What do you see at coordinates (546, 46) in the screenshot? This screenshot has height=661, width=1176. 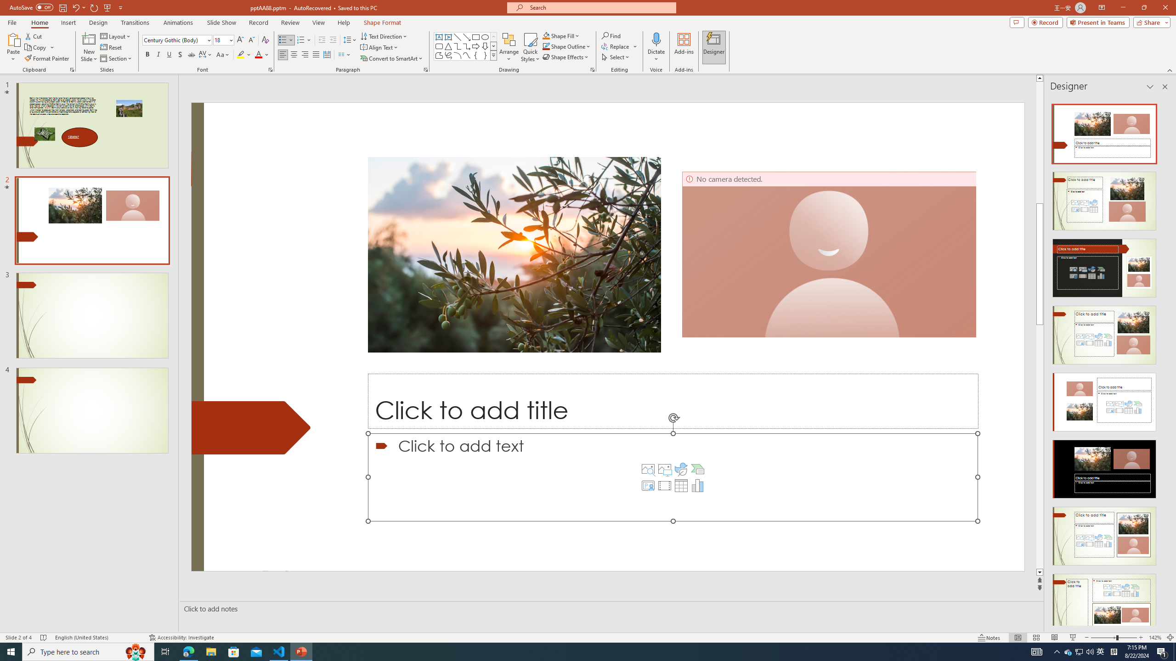 I see `Shape Outline Teal, Accent 1` at bounding box center [546, 46].